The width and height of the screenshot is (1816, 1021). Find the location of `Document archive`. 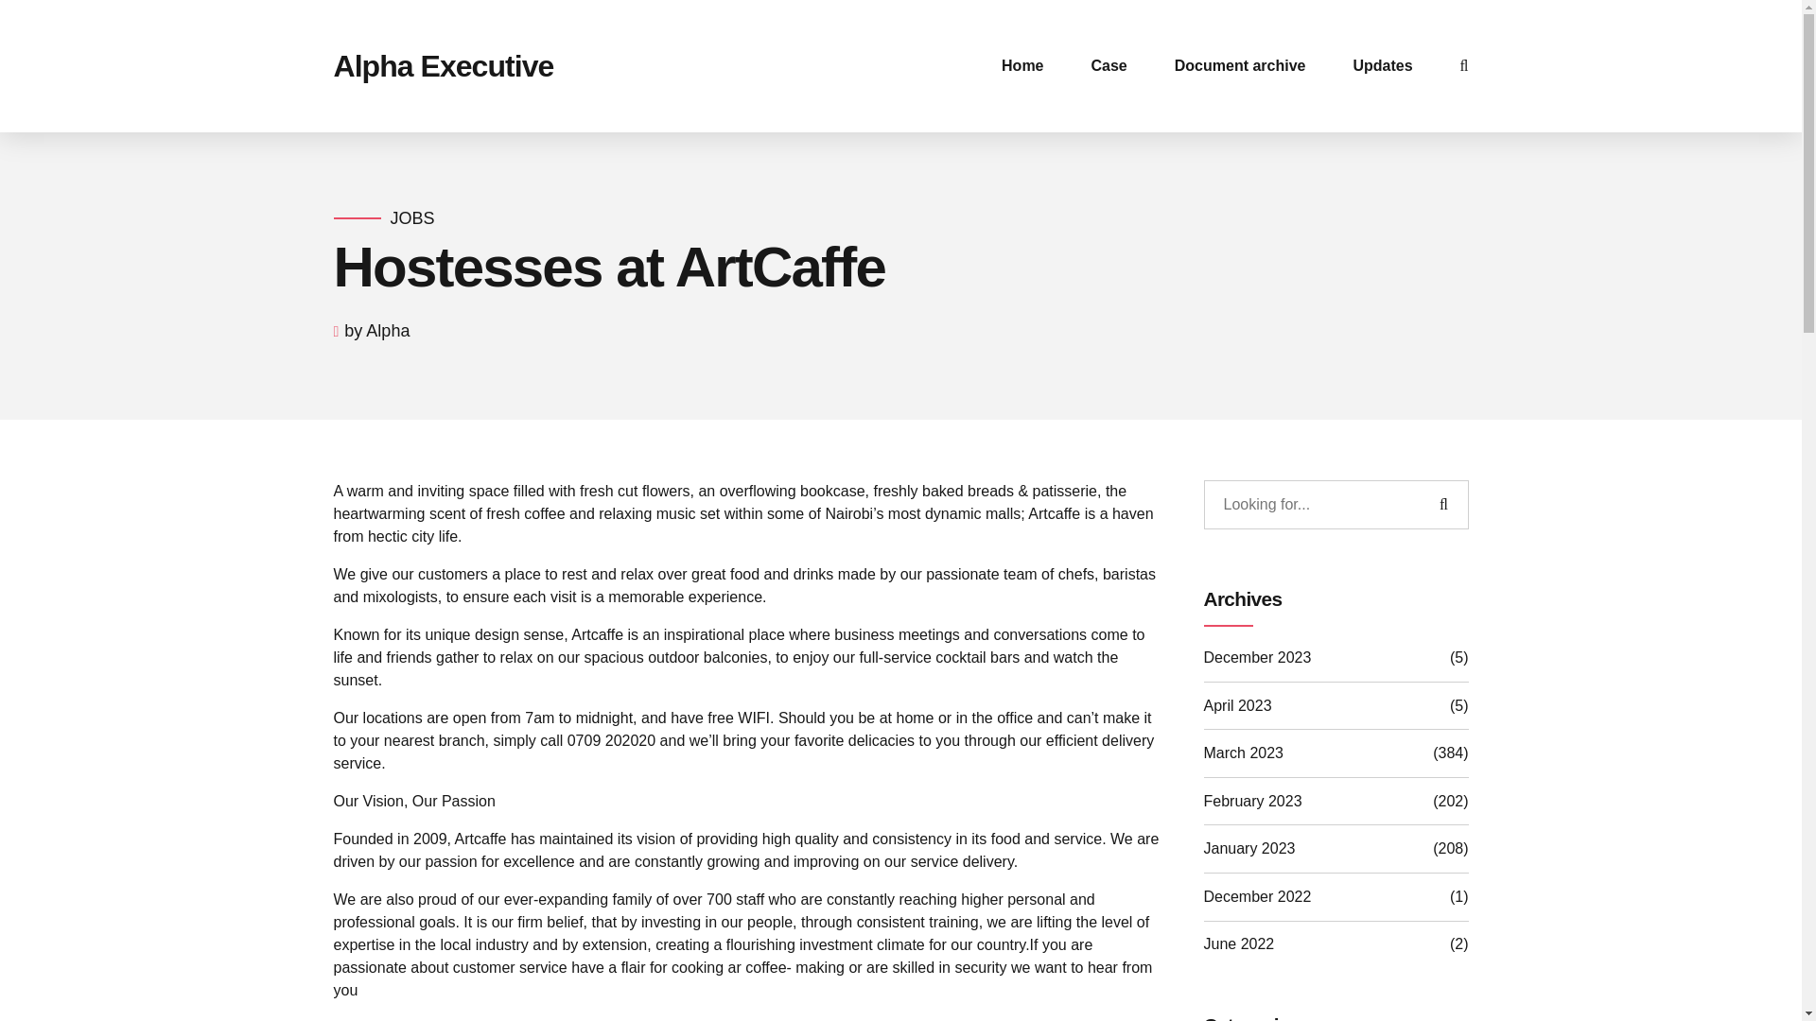

Document archive is located at coordinates (1240, 66).